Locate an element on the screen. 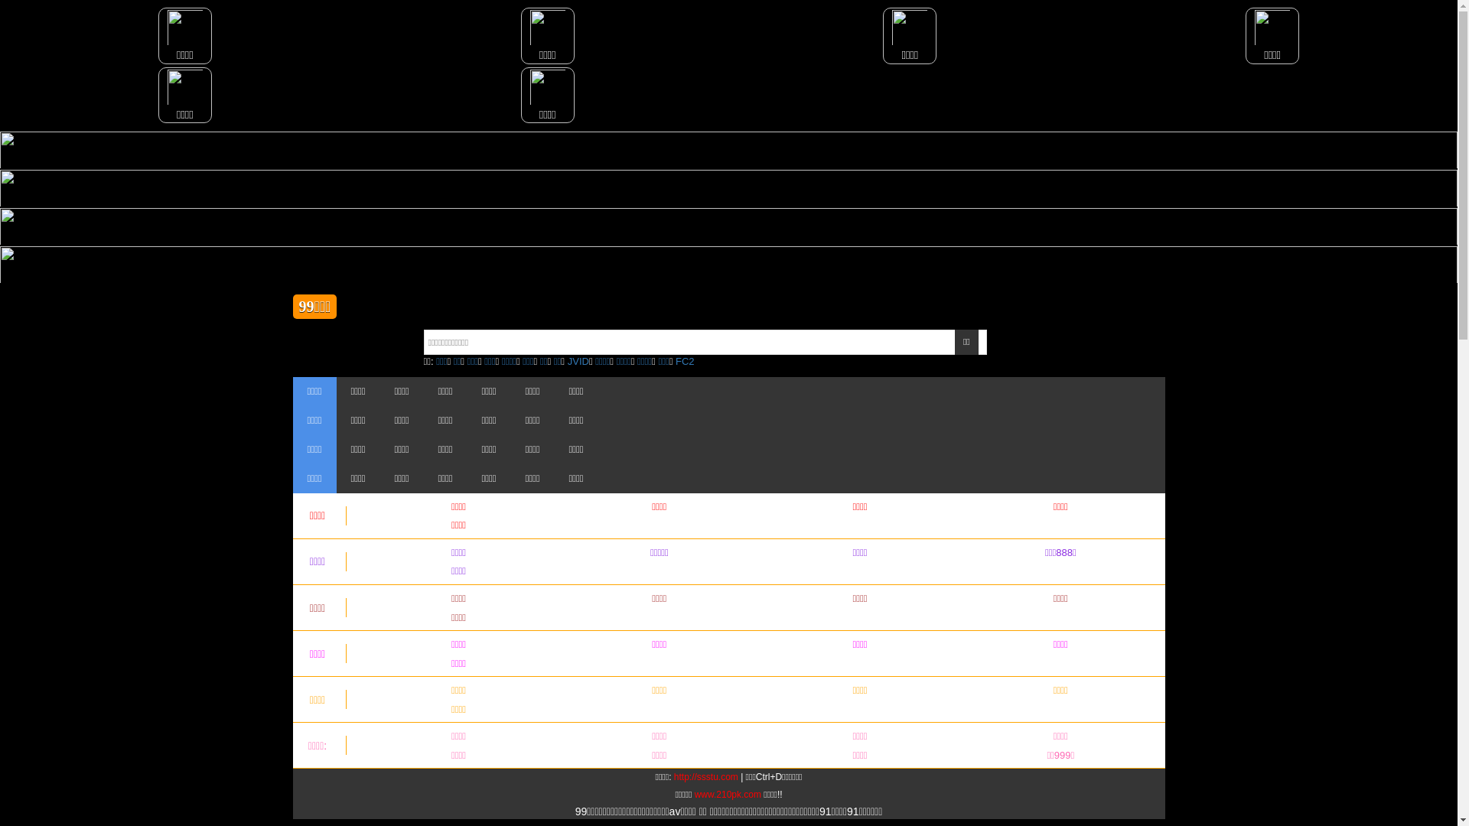 The height and width of the screenshot is (826, 1469). FC2 is located at coordinates (686, 361).